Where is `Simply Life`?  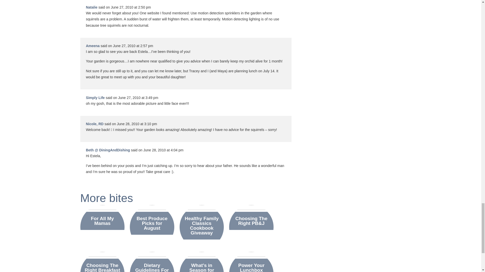
Simply Life is located at coordinates (95, 98).